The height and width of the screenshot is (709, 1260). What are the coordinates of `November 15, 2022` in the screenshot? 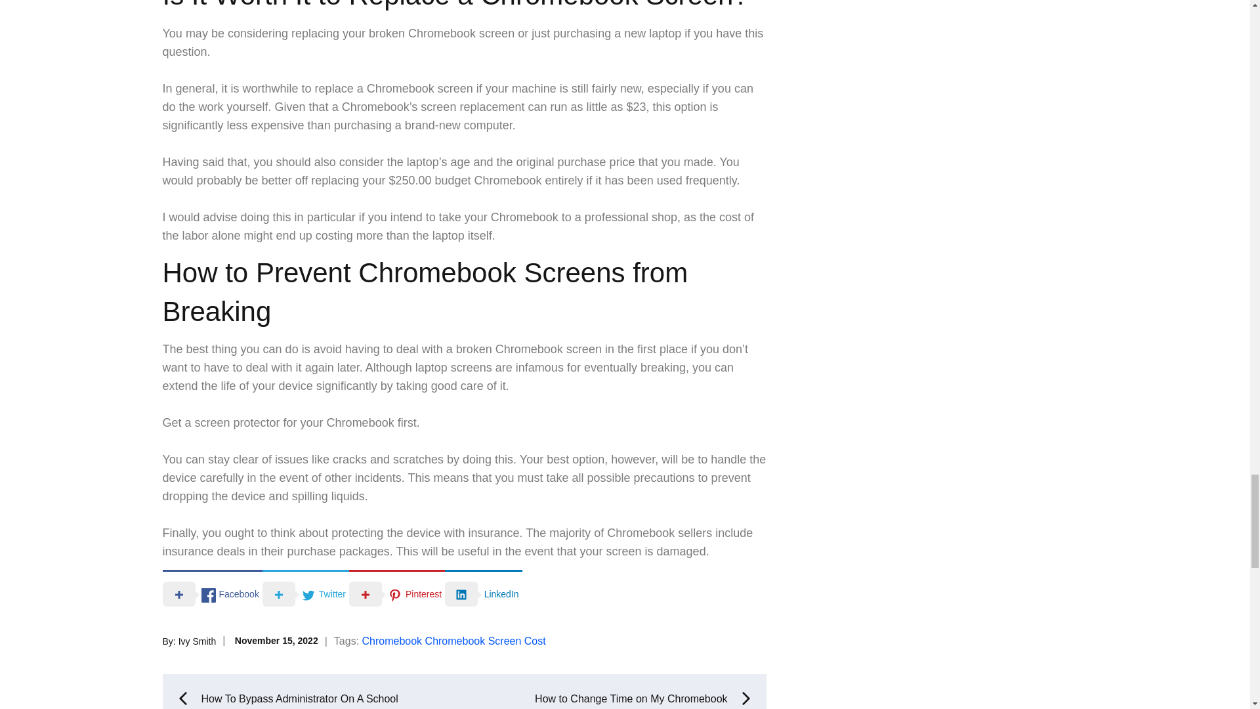 It's located at (276, 640).